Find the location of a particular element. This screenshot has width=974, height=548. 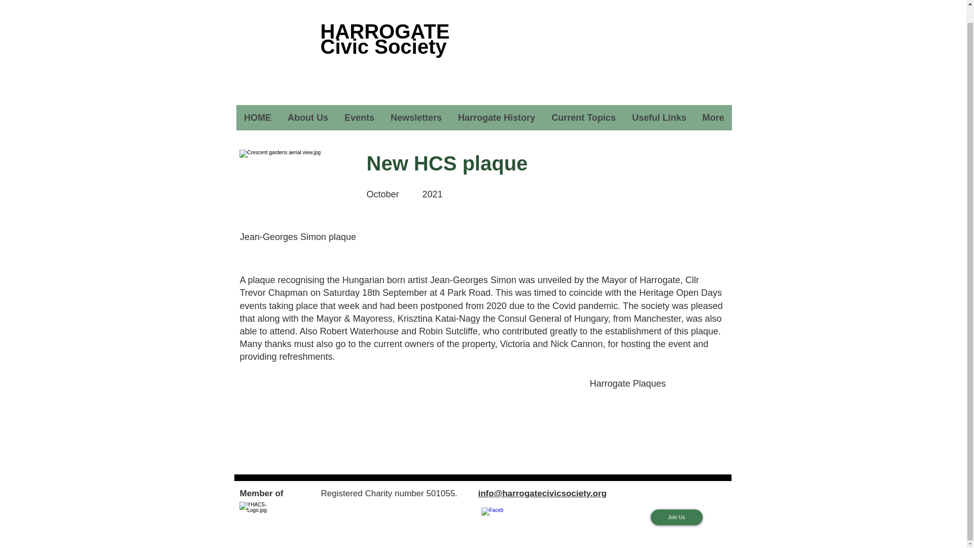

Events is located at coordinates (359, 118).